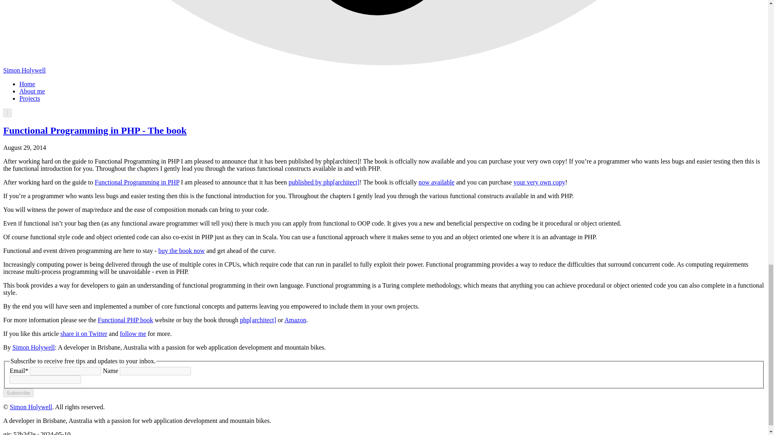 The height and width of the screenshot is (435, 774). Describe the element at coordinates (33, 347) in the screenshot. I see `Simon Holywell` at that location.